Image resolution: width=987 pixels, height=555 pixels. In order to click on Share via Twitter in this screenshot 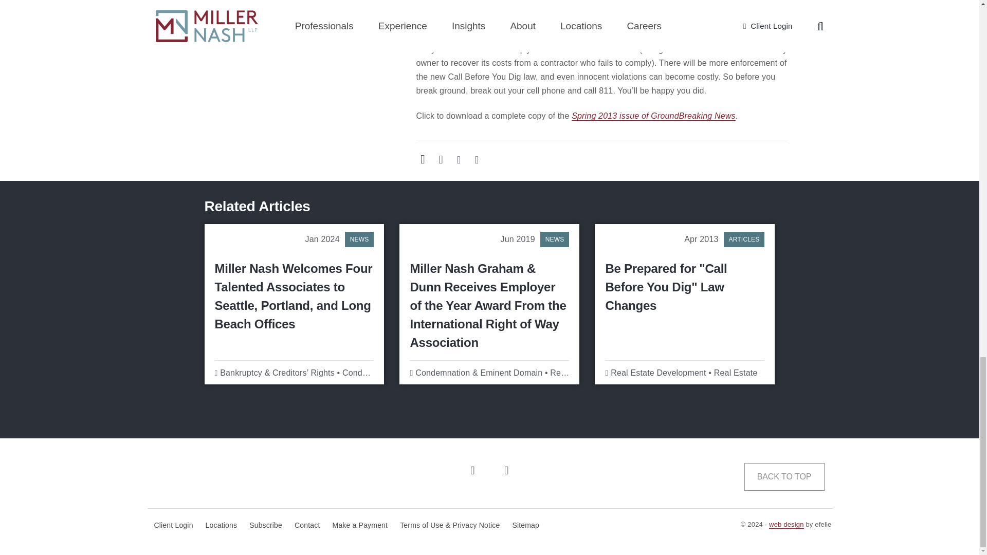, I will do `click(476, 159)`.